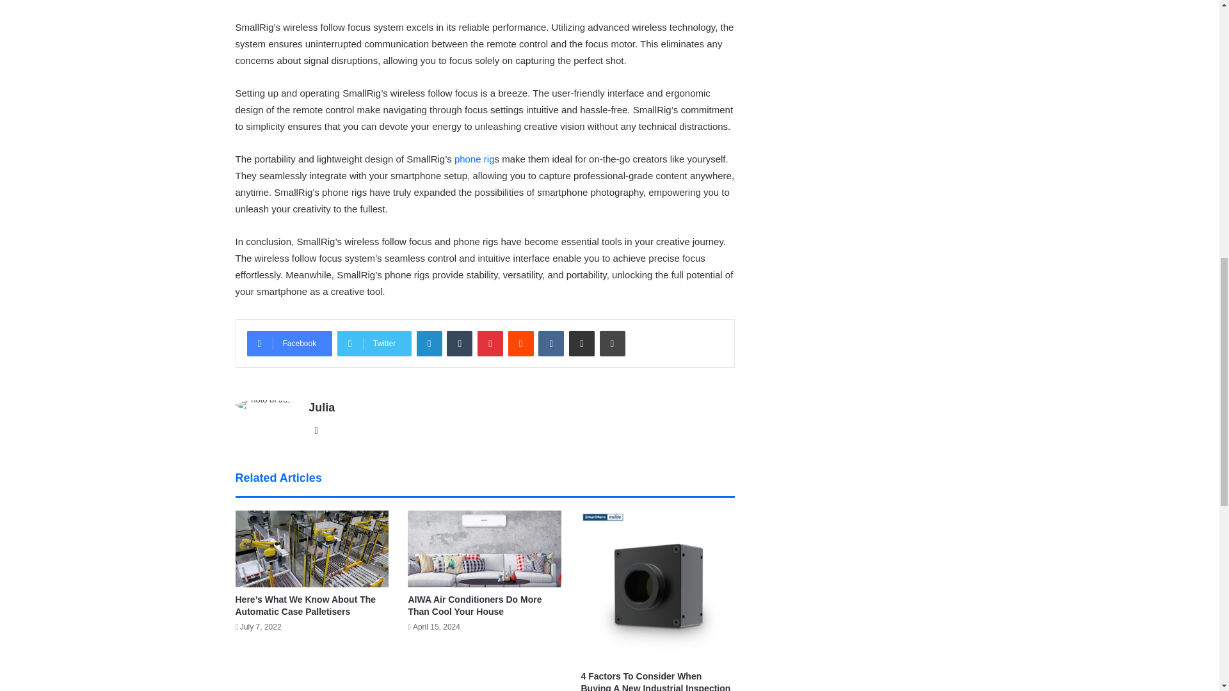 The width and height of the screenshot is (1229, 691). What do you see at coordinates (460, 344) in the screenshot?
I see `Tumblr` at bounding box center [460, 344].